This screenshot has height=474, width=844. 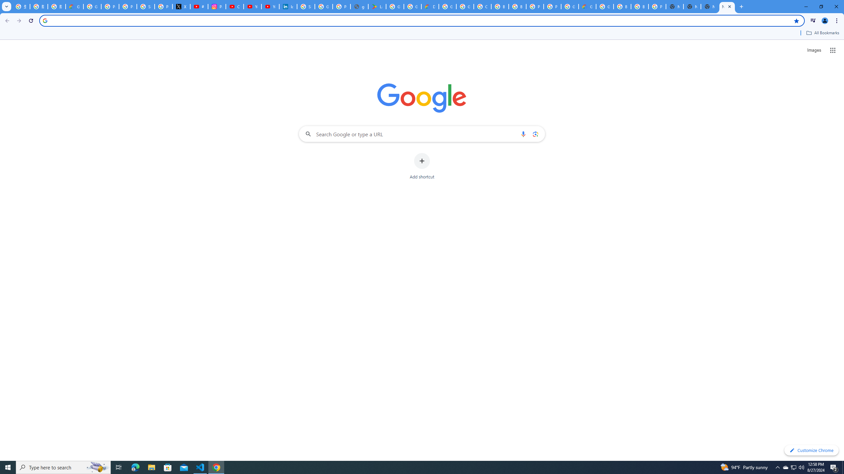 What do you see at coordinates (500, 7) in the screenshot?
I see `Browse Chrome as a guest - Computer - Google Chrome Help` at bounding box center [500, 7].